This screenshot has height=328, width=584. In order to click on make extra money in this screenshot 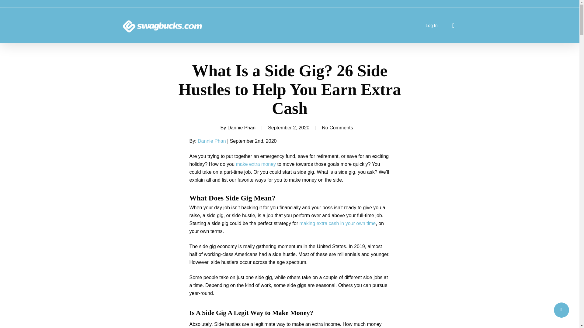, I will do `click(255, 164)`.